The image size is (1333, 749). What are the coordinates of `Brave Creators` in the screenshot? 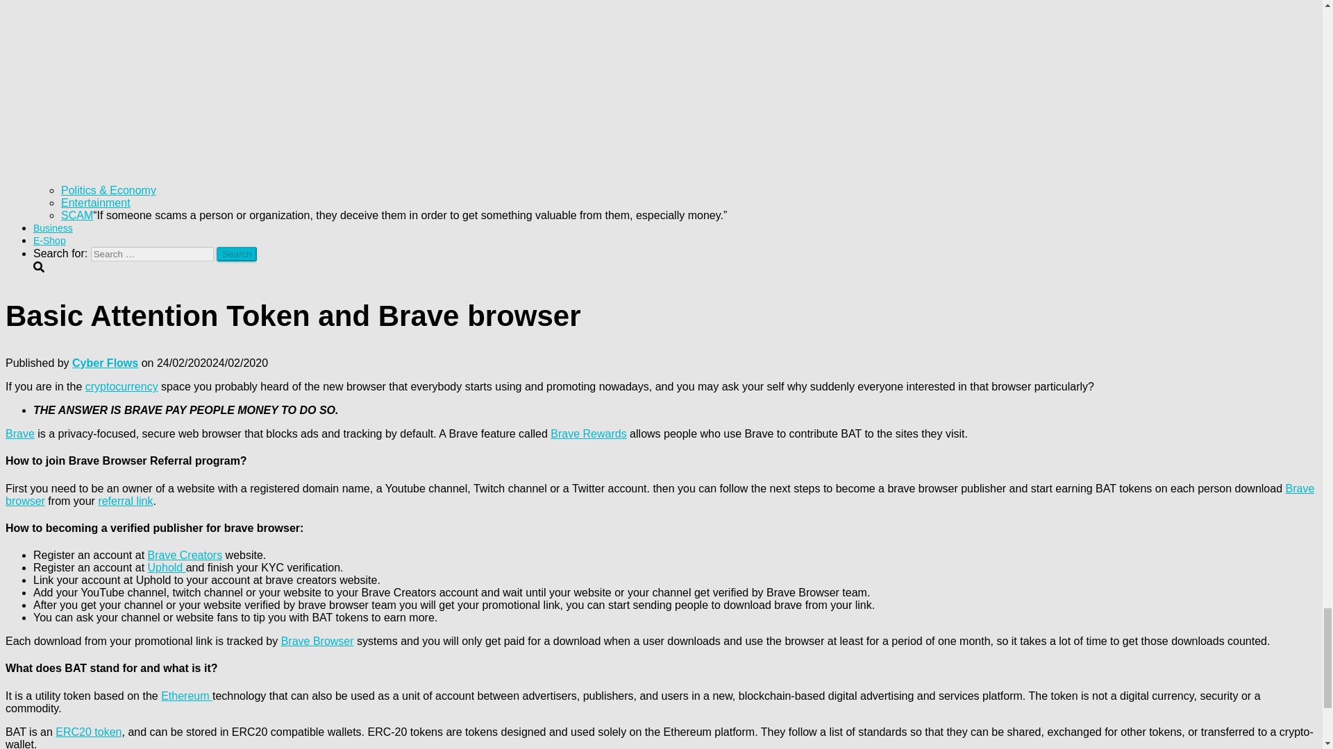 It's located at (185, 555).